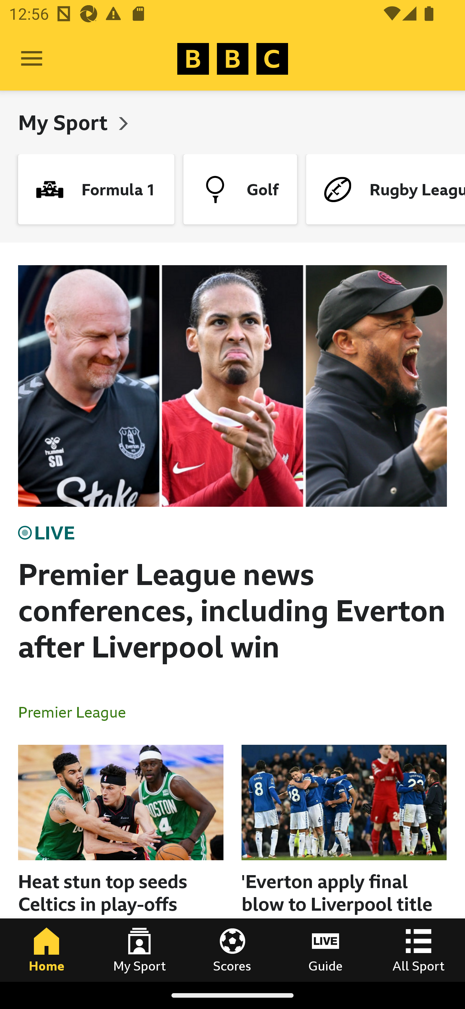  Describe the element at coordinates (325, 950) in the screenshot. I see `Guide` at that location.